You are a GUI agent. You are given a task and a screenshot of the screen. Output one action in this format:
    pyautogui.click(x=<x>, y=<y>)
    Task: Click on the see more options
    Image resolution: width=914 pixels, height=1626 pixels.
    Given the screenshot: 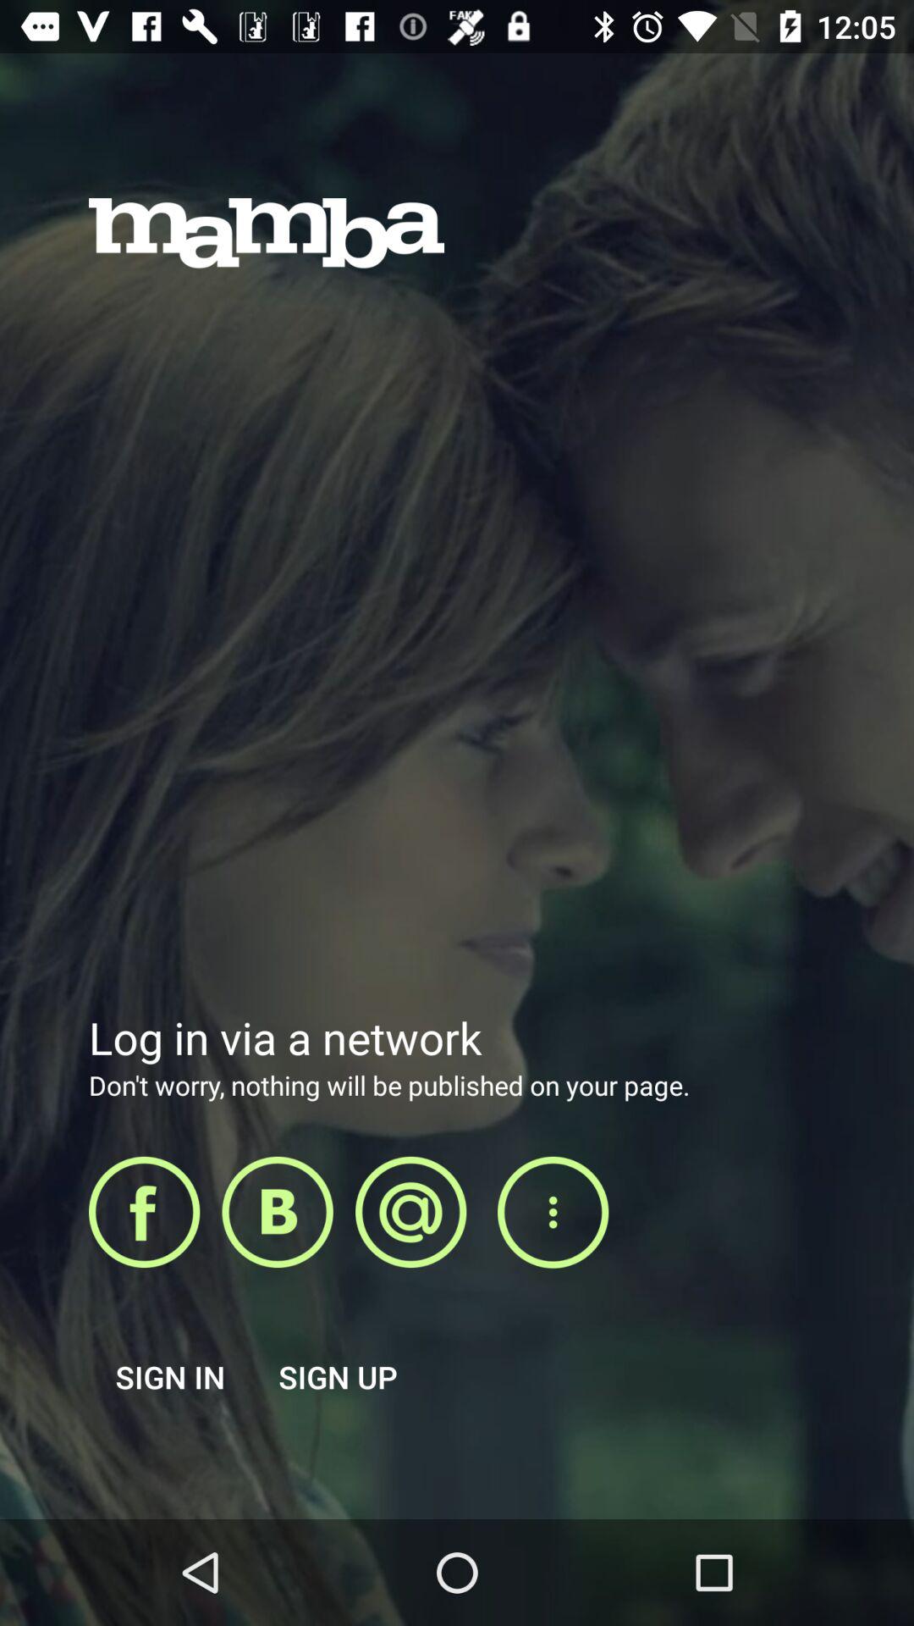 What is the action you would take?
    pyautogui.click(x=553, y=1213)
    